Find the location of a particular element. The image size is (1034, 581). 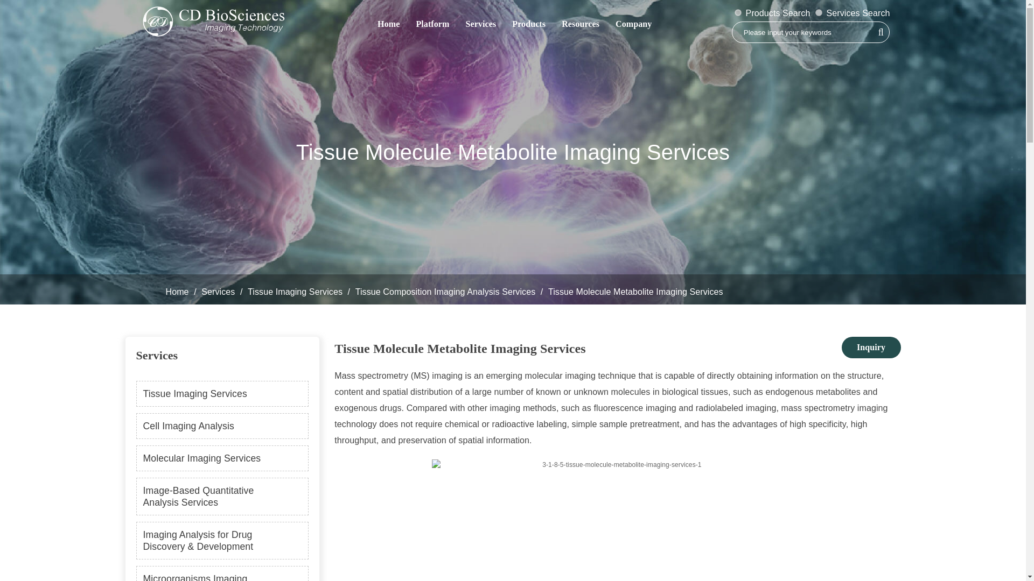

2 is located at coordinates (738, 13).